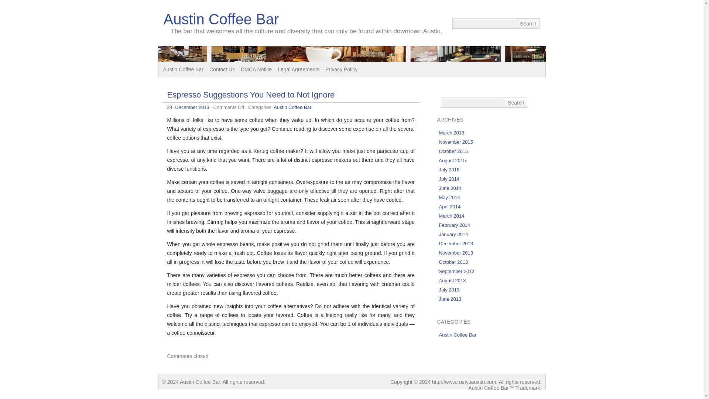 This screenshot has height=399, width=709. I want to click on Austin Coffee Bar, so click(221, 19).